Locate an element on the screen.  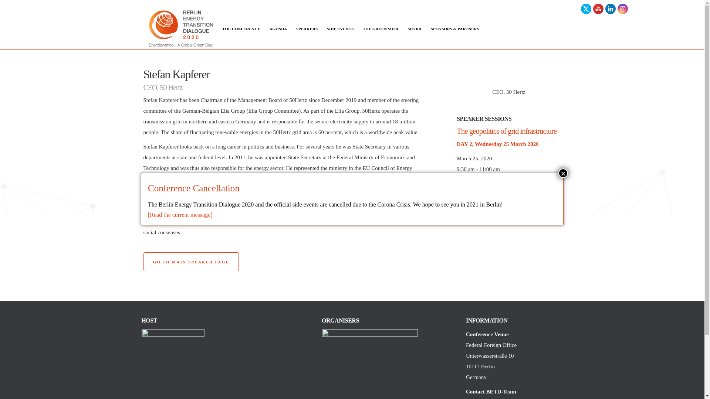
LinkedIn is located at coordinates (610, 9).